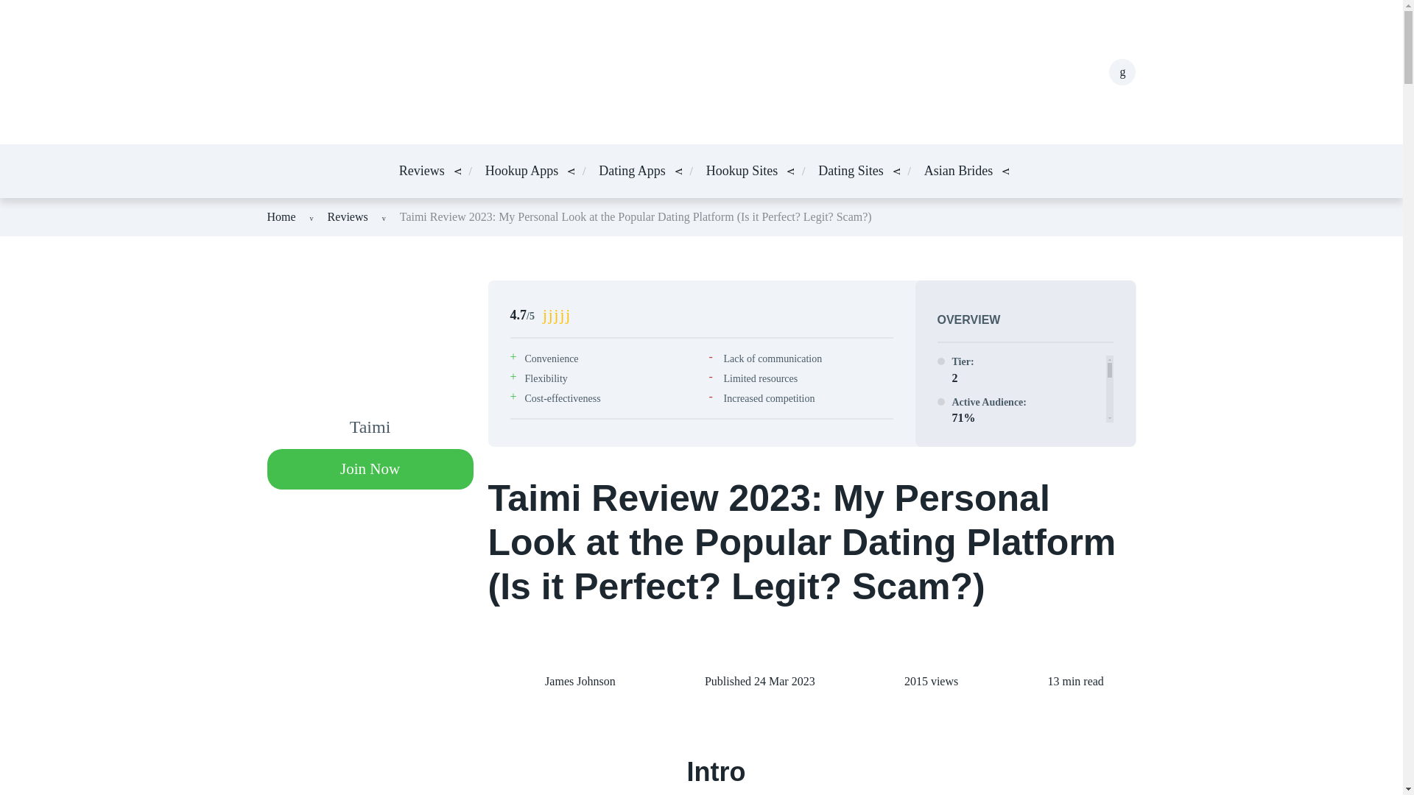 The image size is (1414, 795). What do you see at coordinates (742, 171) in the screenshot?
I see `Hookup Sites` at bounding box center [742, 171].